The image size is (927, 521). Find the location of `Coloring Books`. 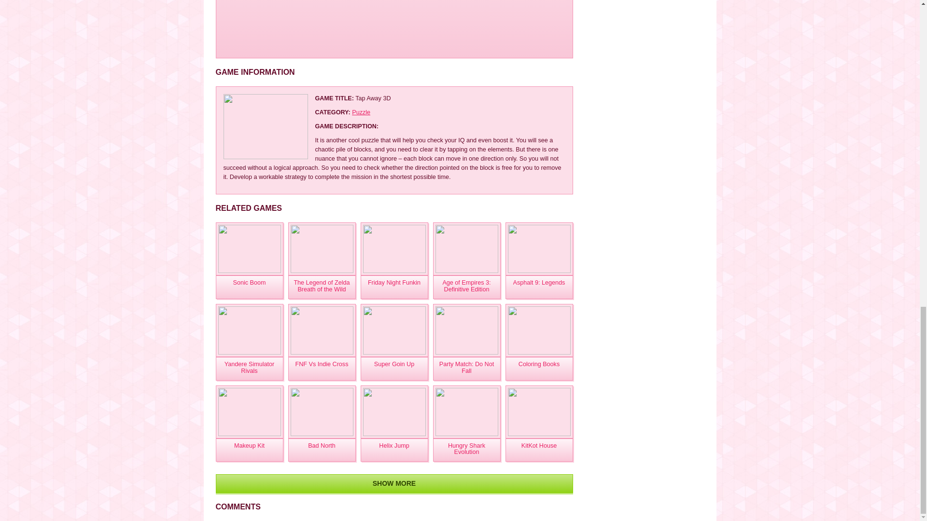

Coloring Books is located at coordinates (539, 369).